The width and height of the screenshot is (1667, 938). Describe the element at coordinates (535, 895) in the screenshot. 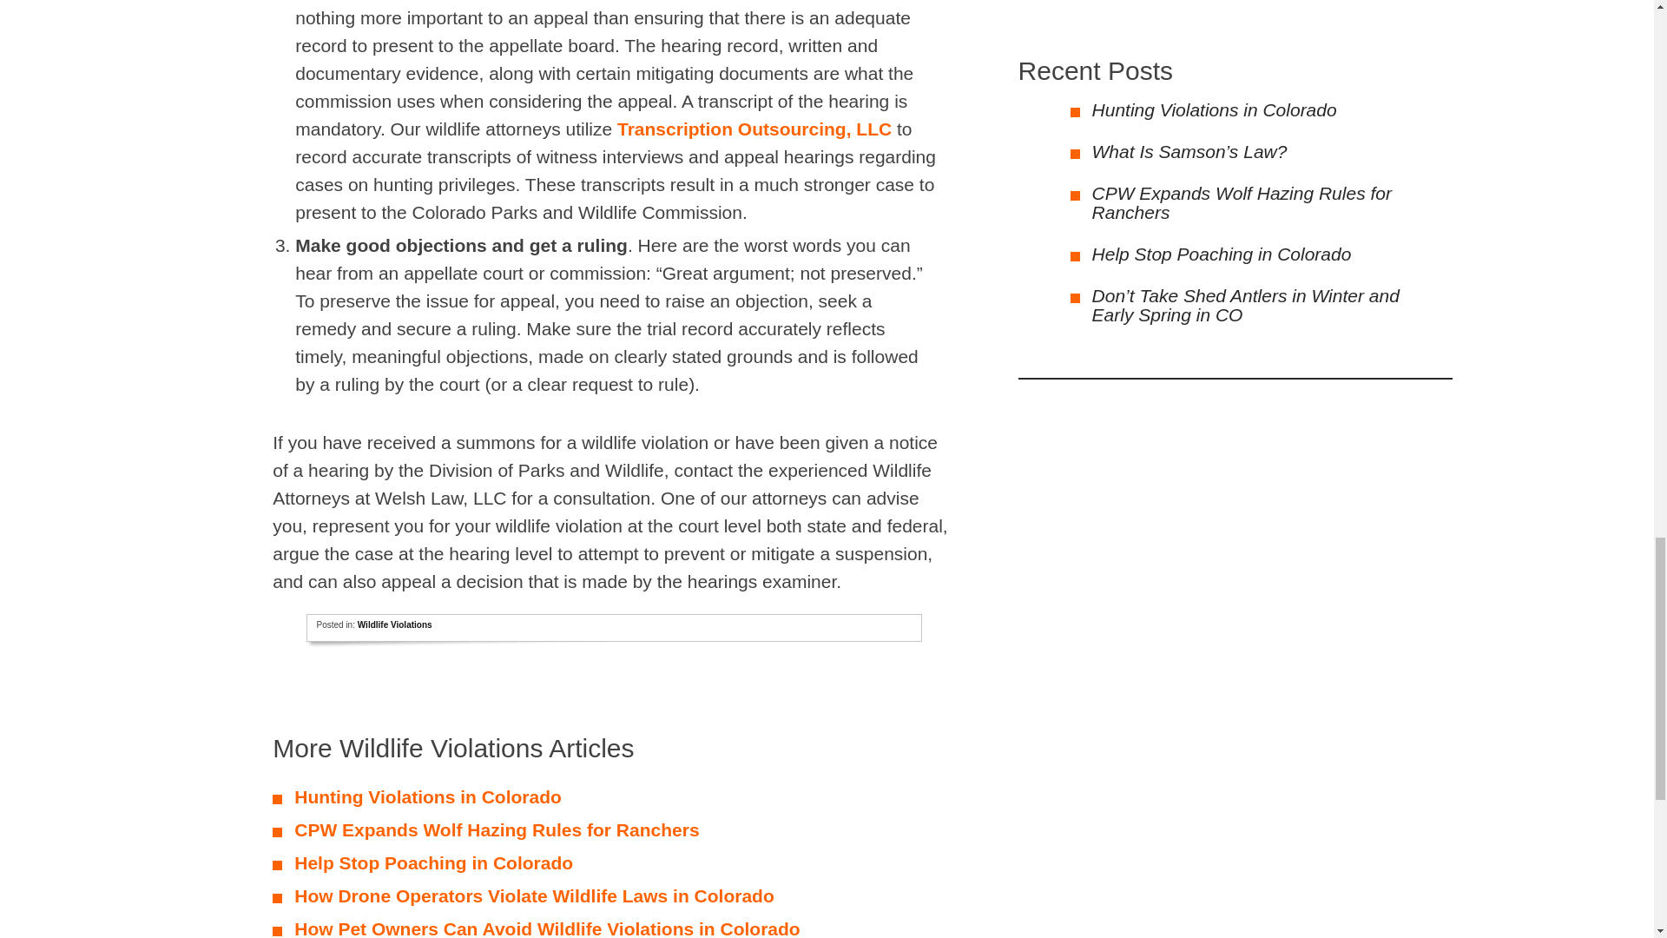

I see `How Drone Operators Violate Wildlife Laws in Colorado` at that location.